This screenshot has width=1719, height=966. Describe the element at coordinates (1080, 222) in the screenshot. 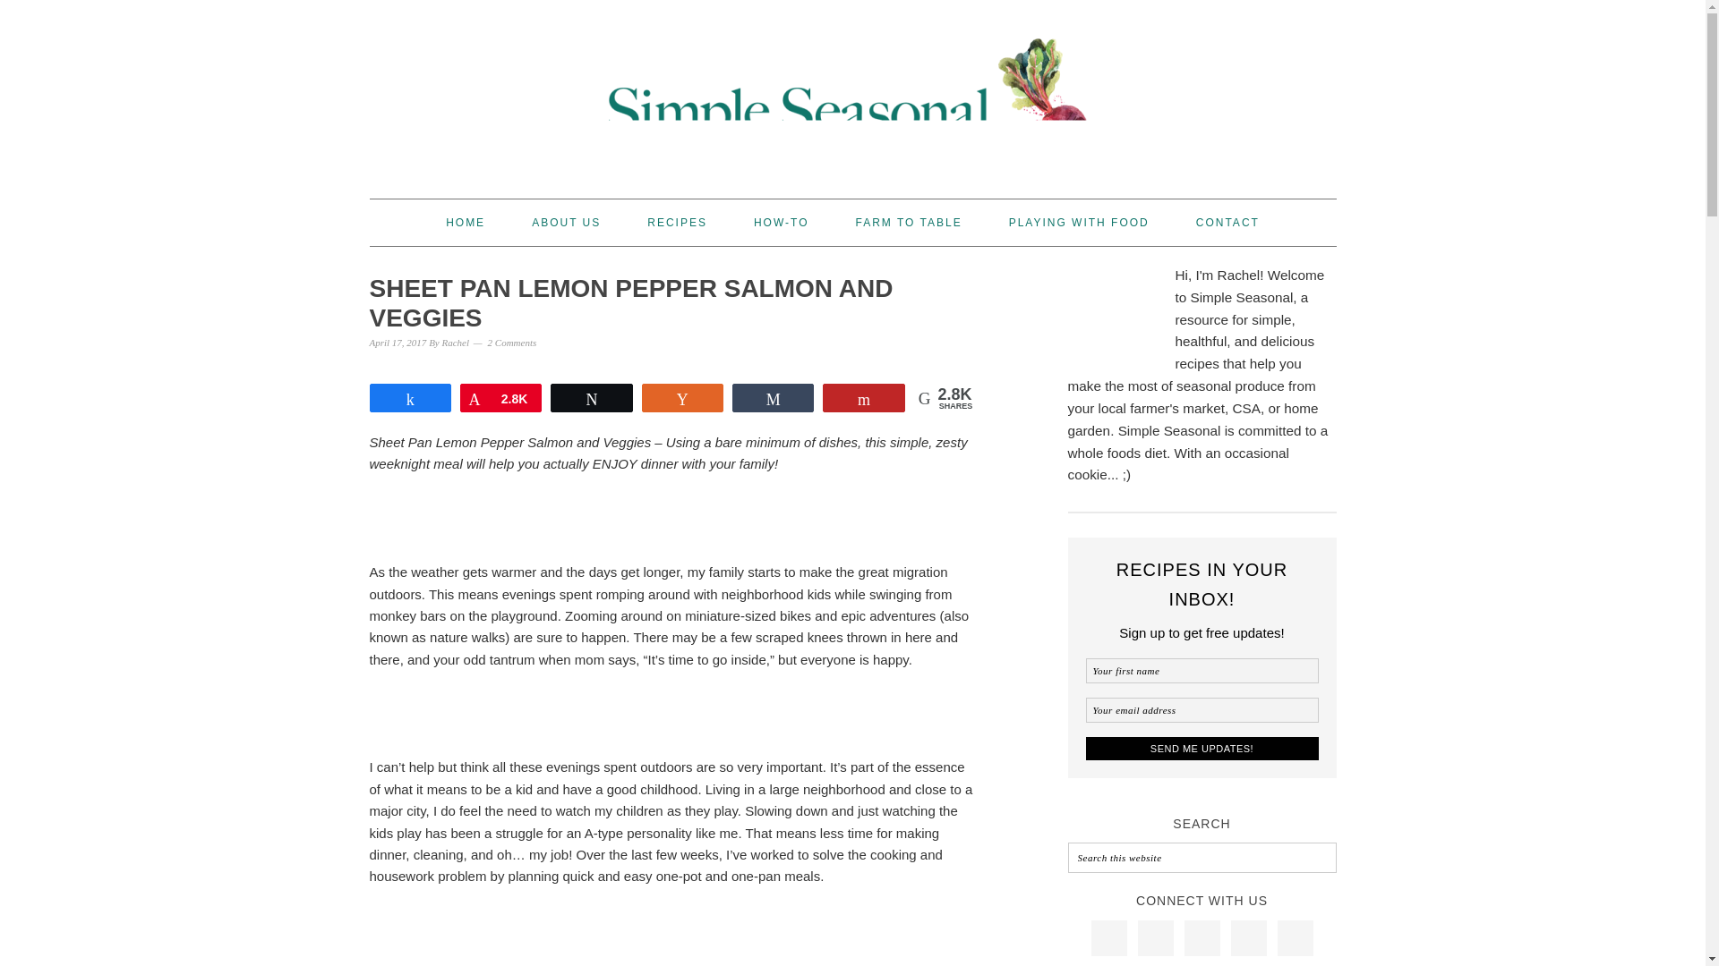

I see `PLAYING WITH FOOD` at that location.